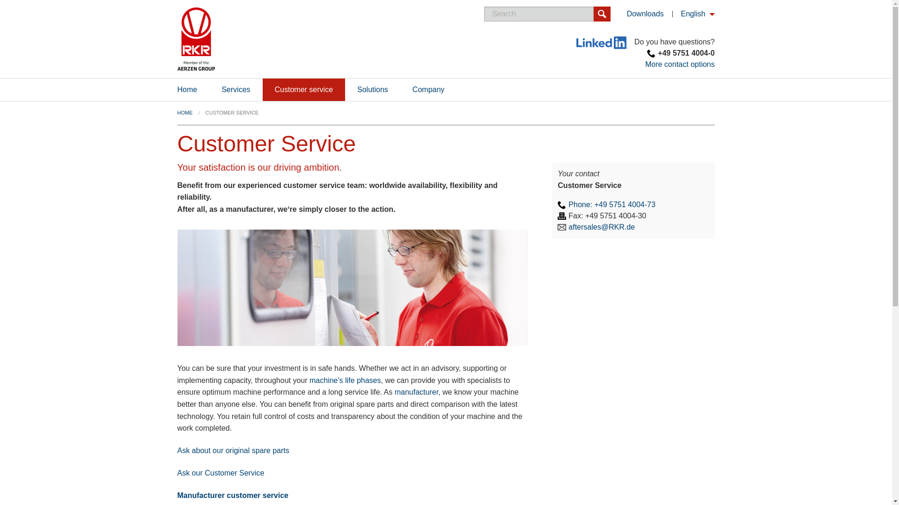 The height and width of the screenshot is (505, 899). Describe the element at coordinates (196, 39) in the screenshot. I see `Startseite` at that location.